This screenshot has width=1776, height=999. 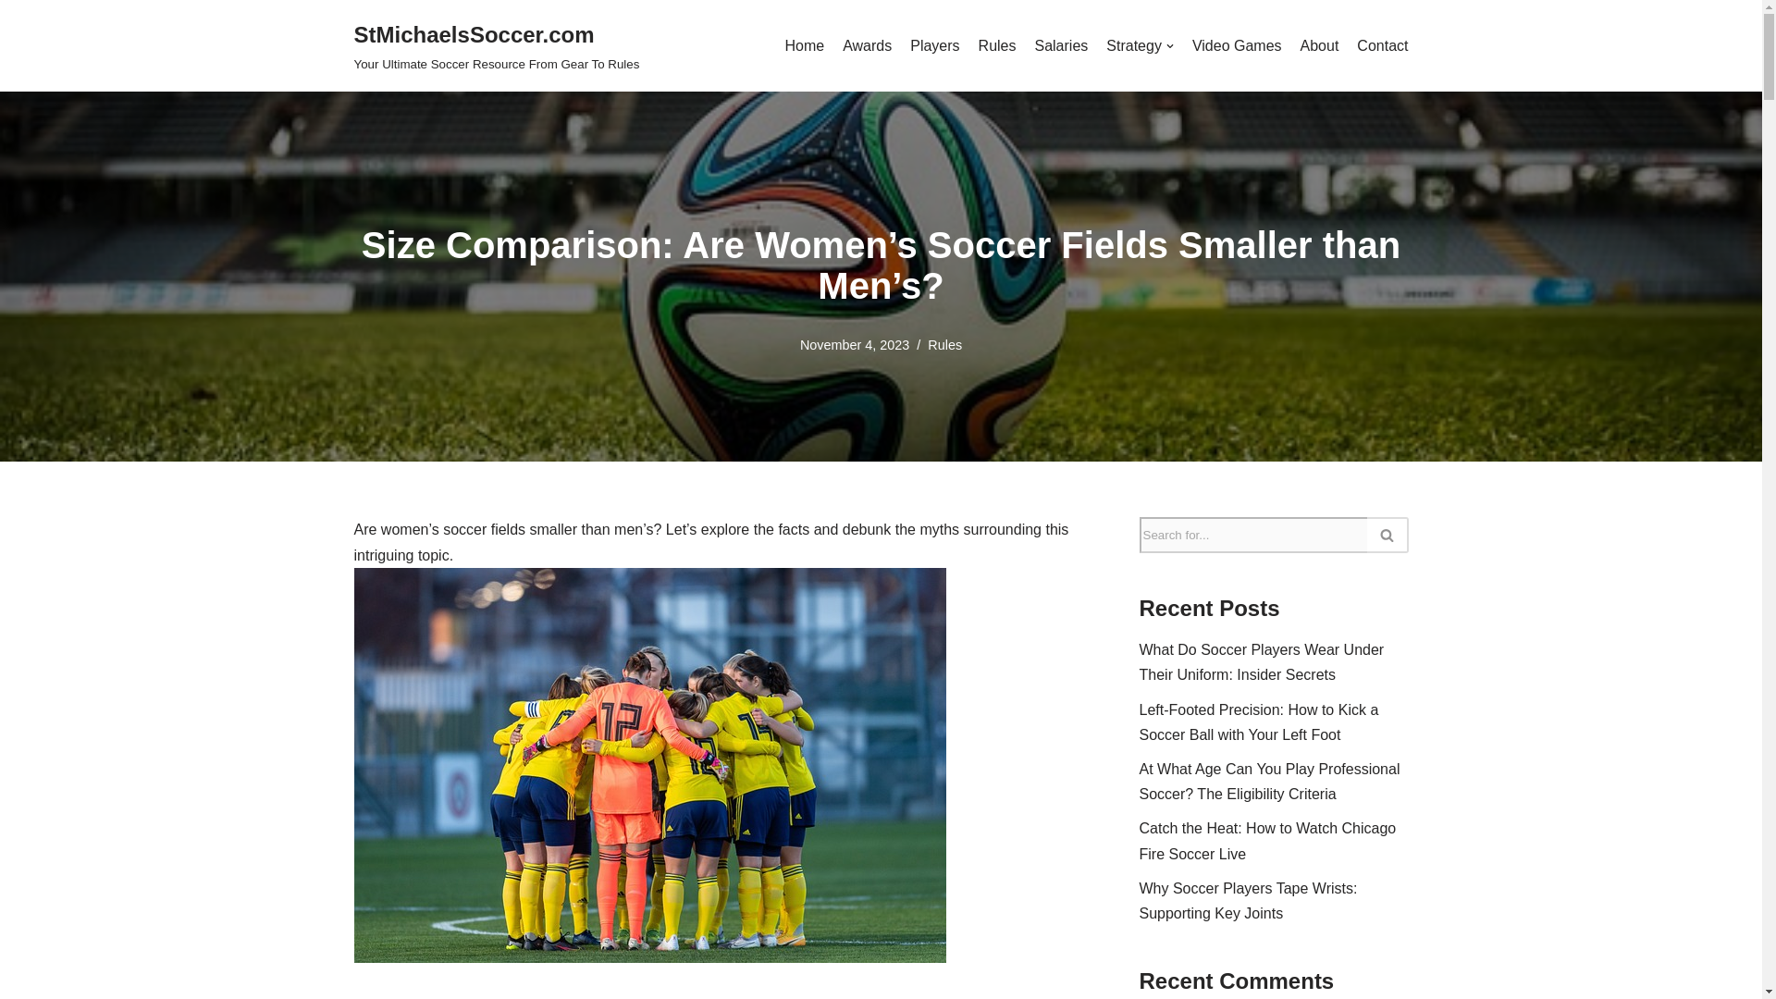 I want to click on Skip to content, so click(x=14, y=39).